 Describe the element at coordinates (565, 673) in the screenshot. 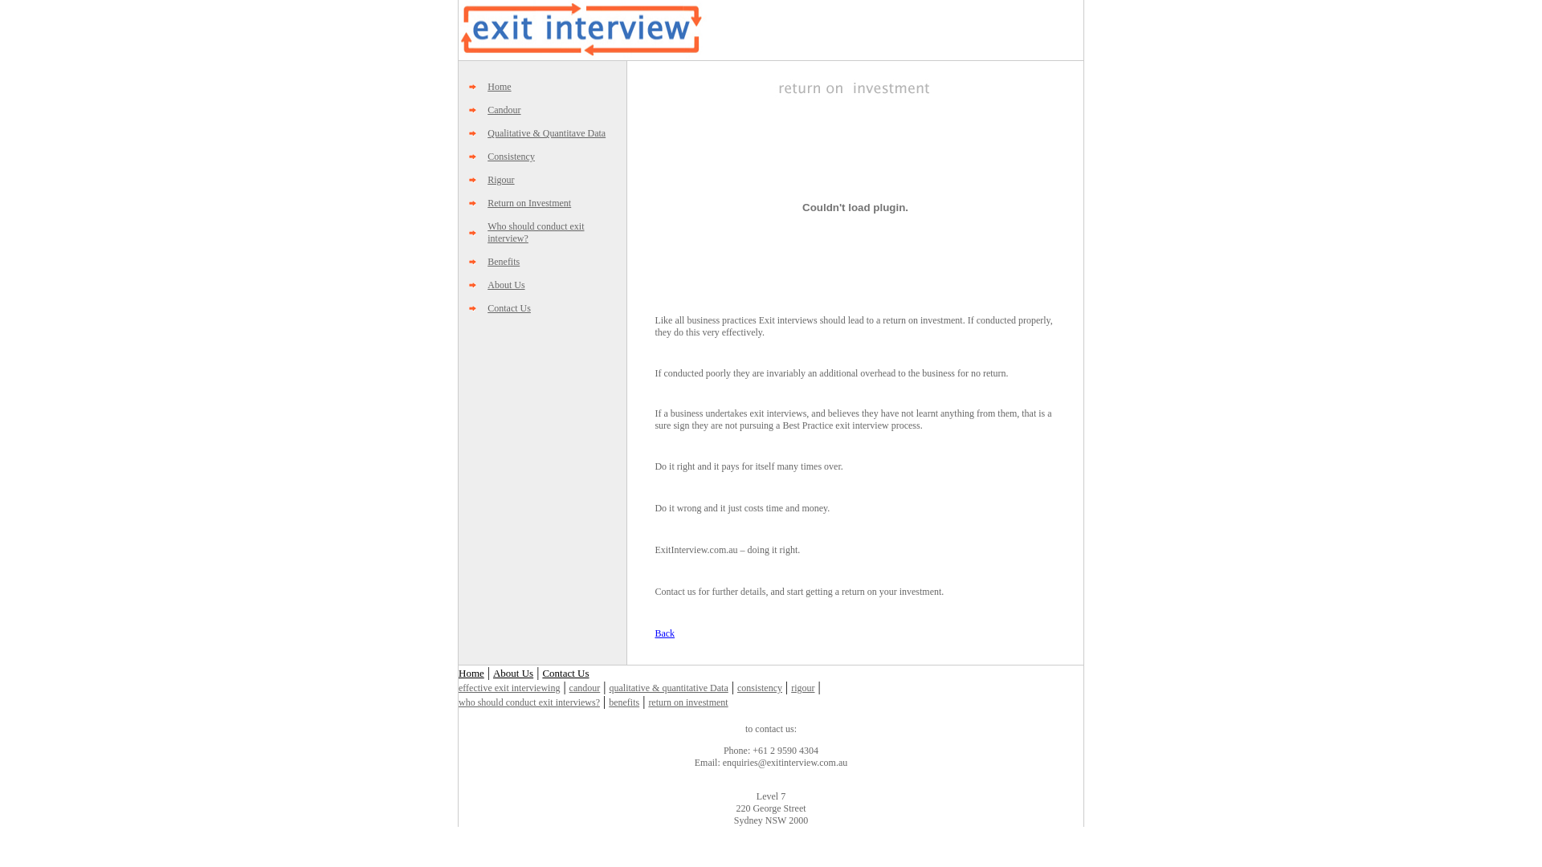

I see `Contact Us` at that location.